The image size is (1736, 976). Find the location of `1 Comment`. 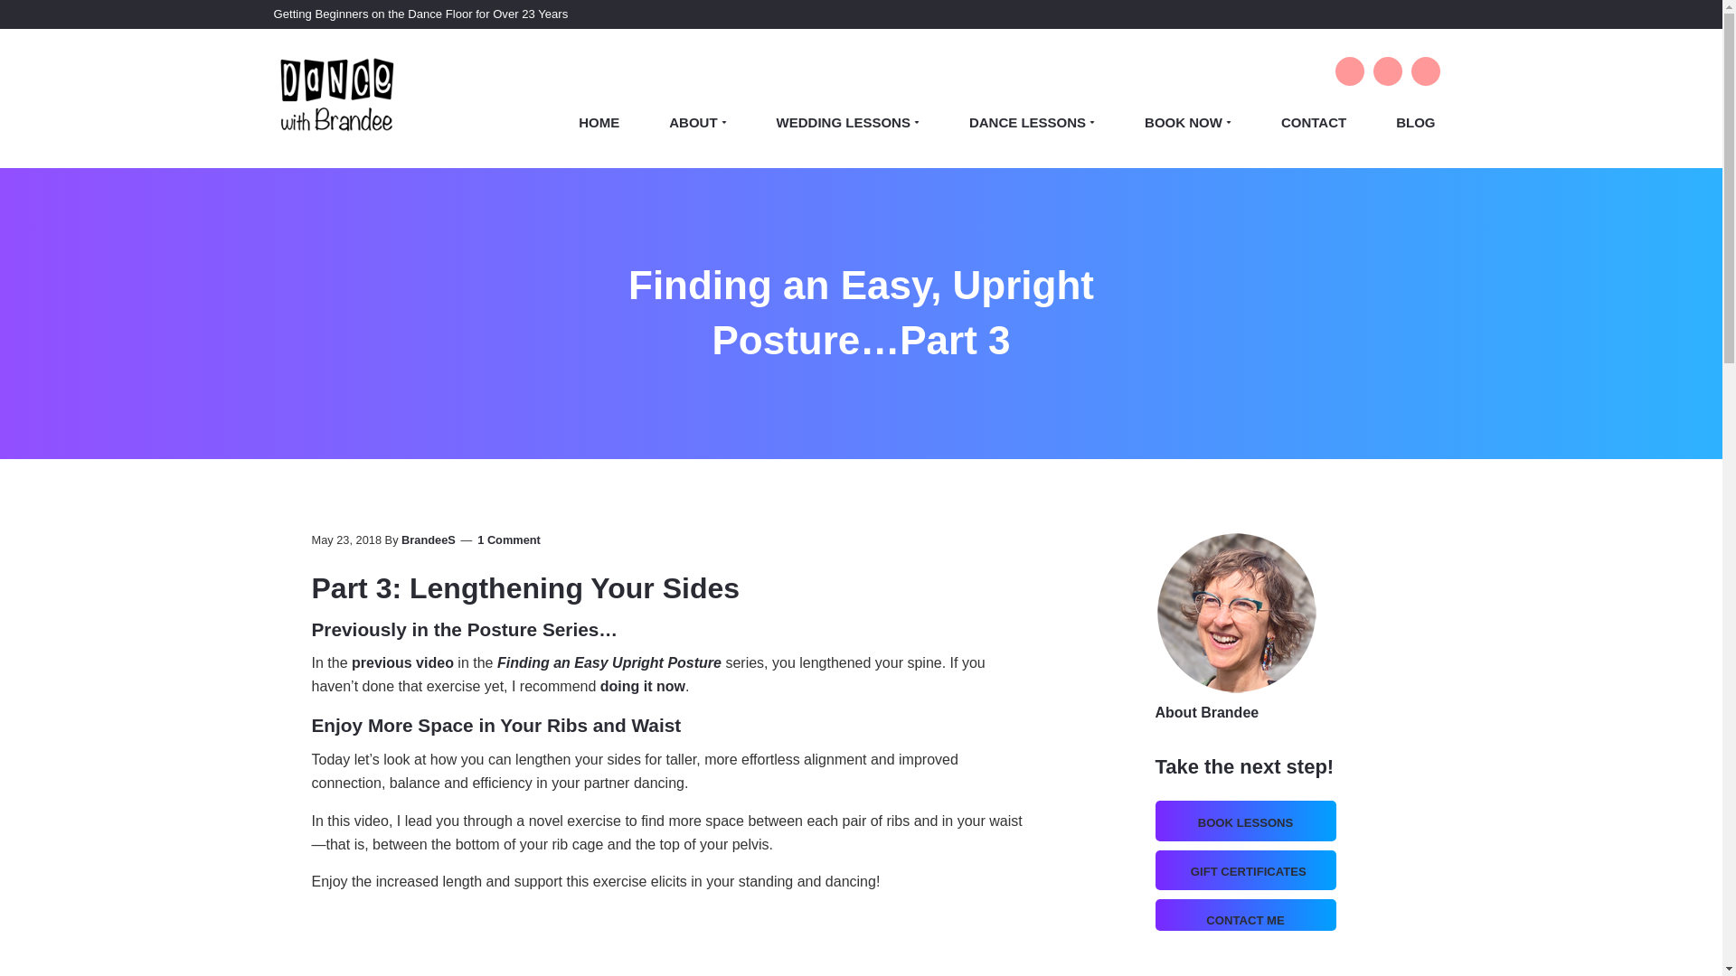

1 Comment is located at coordinates (508, 539).